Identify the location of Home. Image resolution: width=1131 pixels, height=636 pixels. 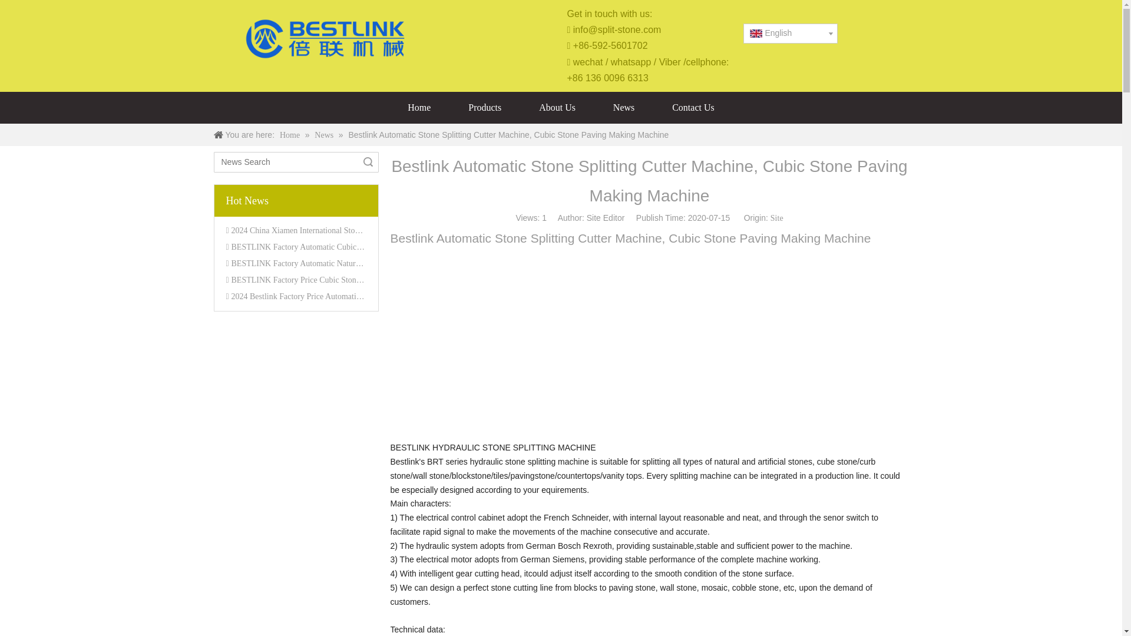
(419, 107).